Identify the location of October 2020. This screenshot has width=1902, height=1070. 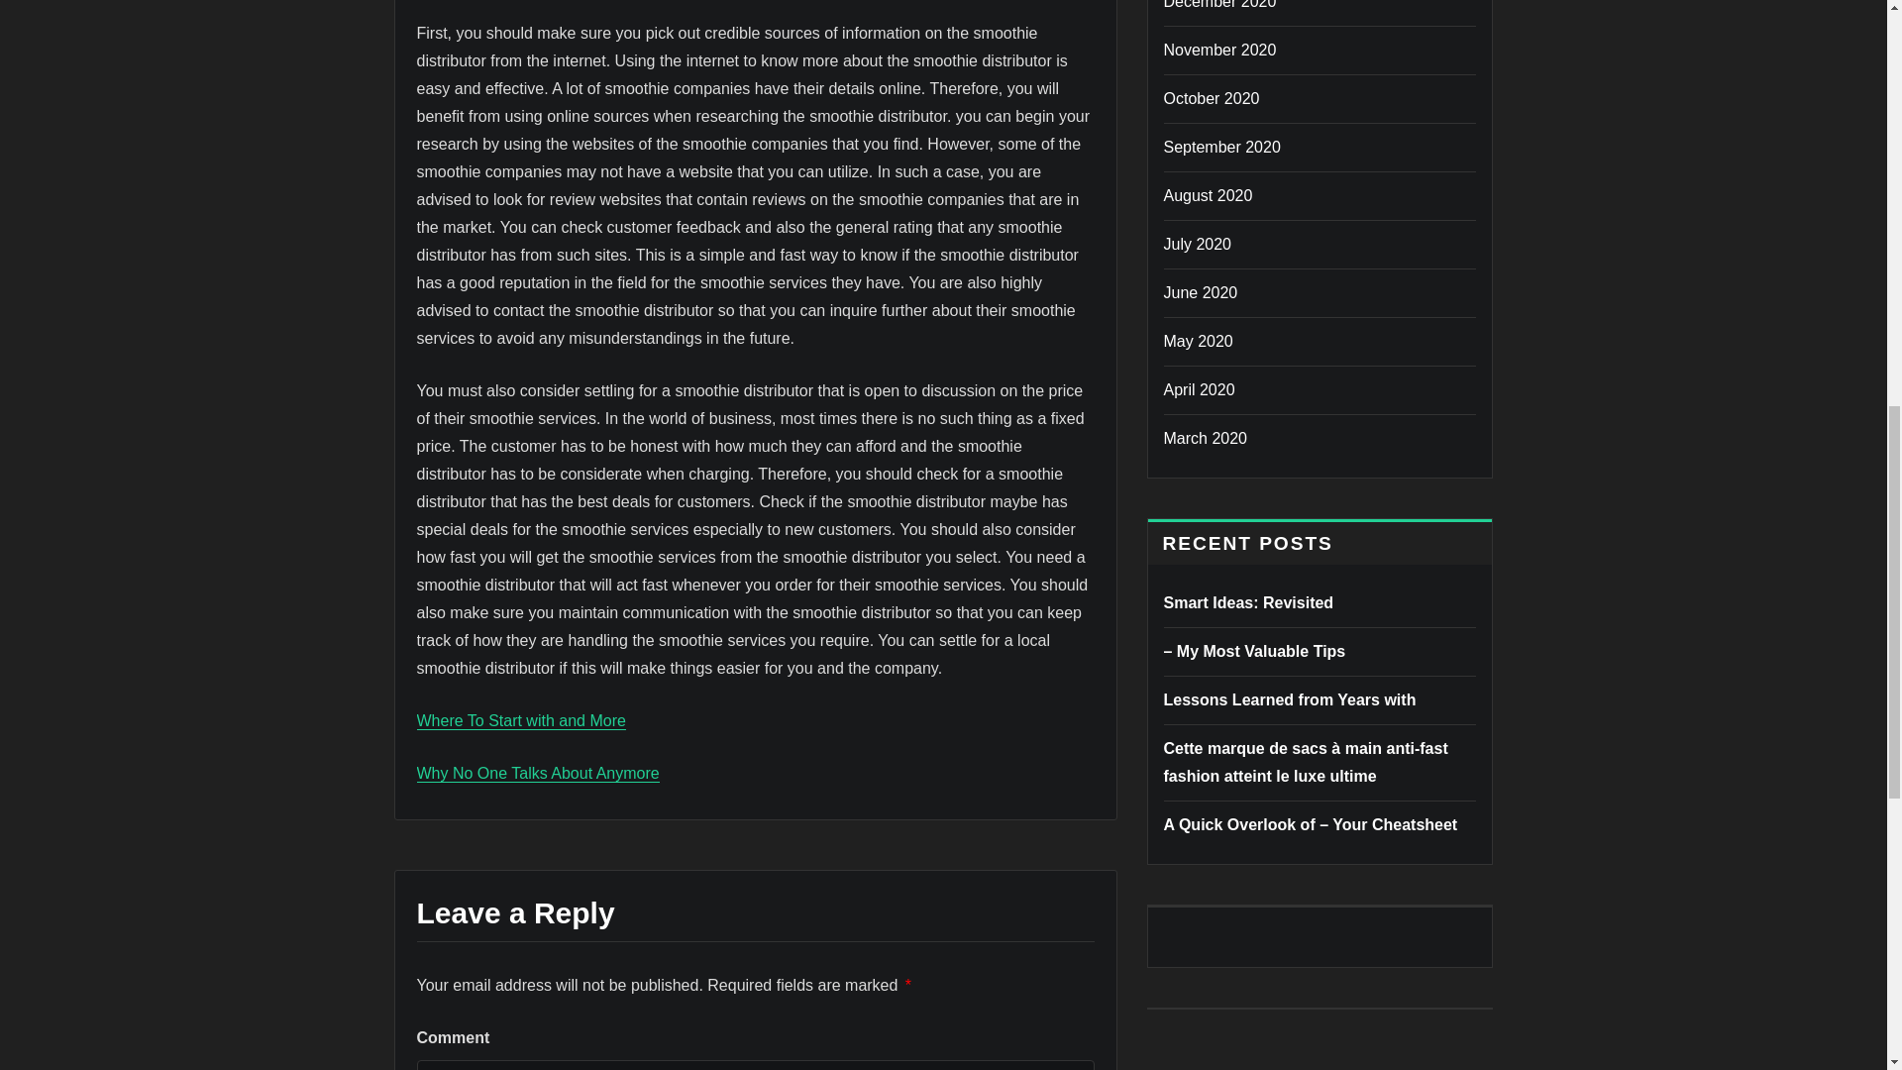
(1211, 98).